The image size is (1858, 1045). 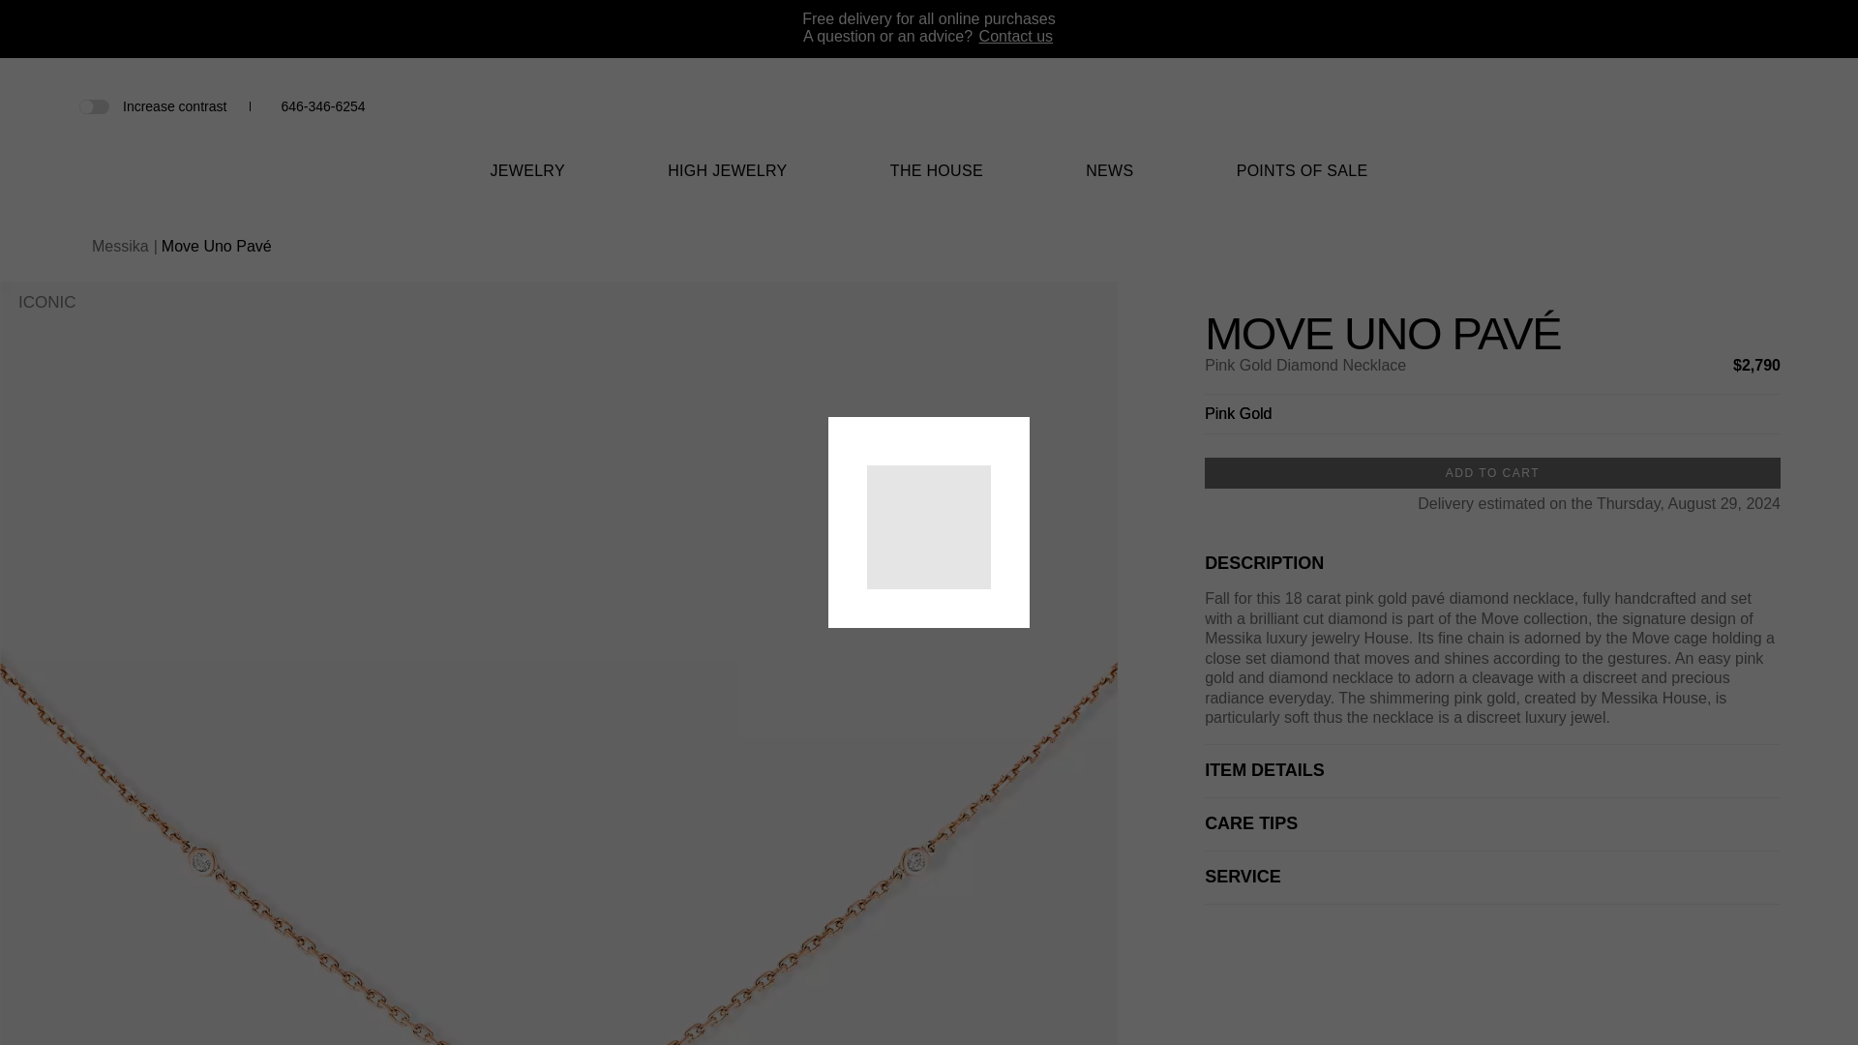 What do you see at coordinates (93, 104) in the screenshot?
I see `on` at bounding box center [93, 104].